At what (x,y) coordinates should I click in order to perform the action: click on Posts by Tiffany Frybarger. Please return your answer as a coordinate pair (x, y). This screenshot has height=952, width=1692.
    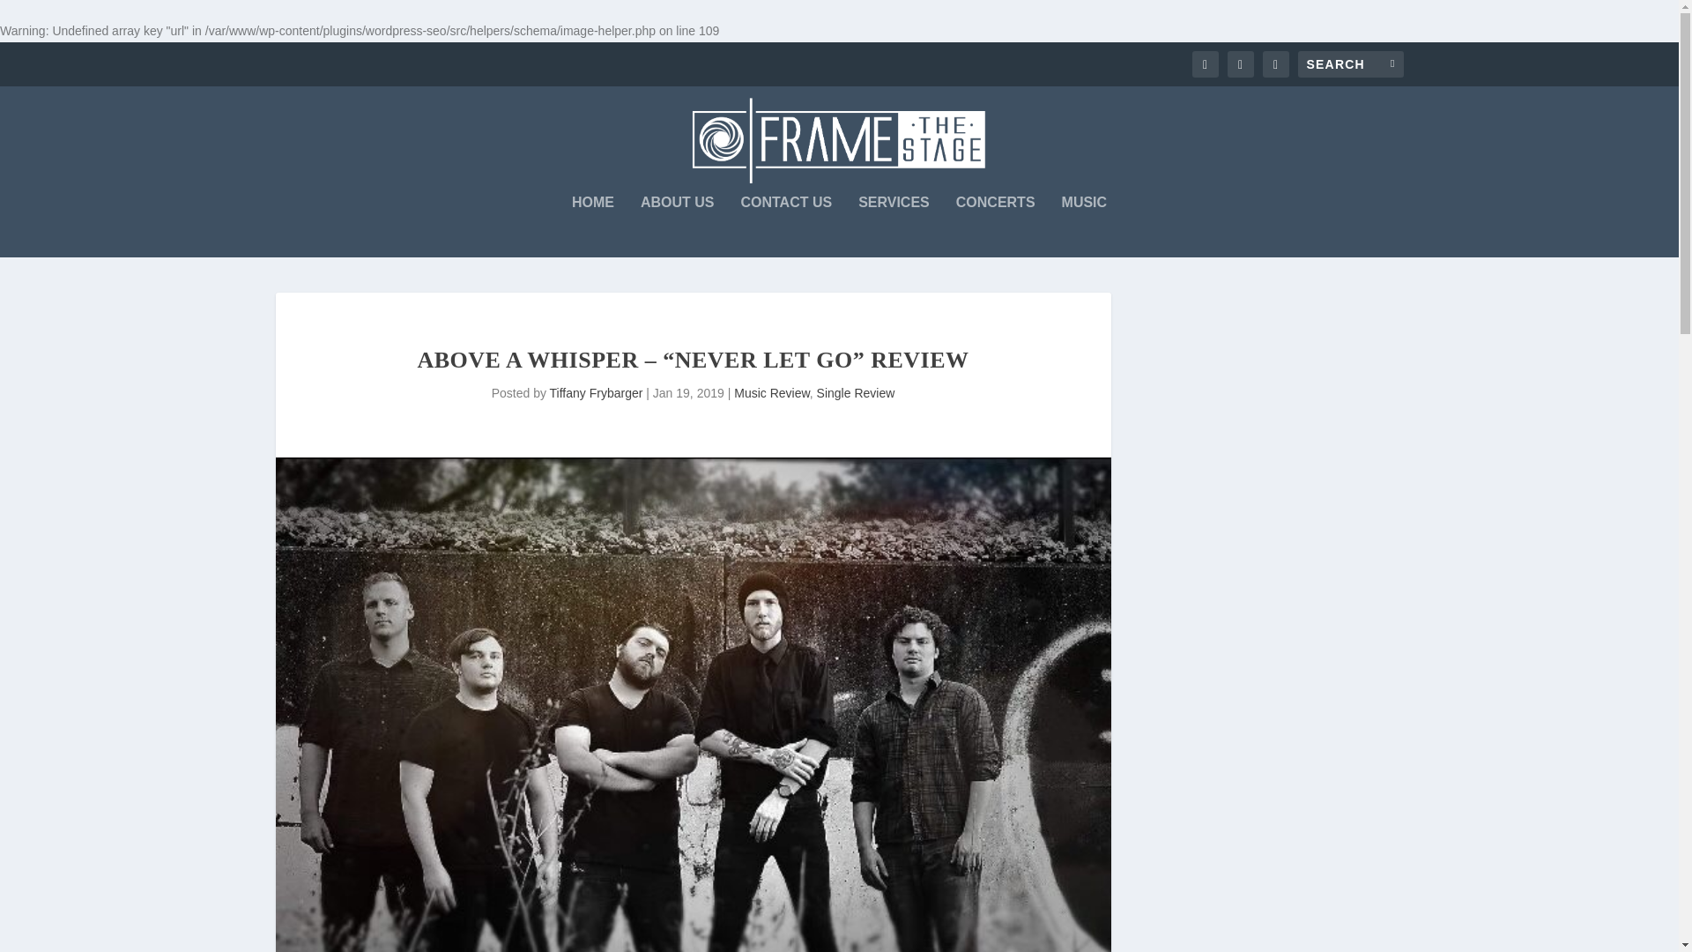
    Looking at the image, I should click on (596, 393).